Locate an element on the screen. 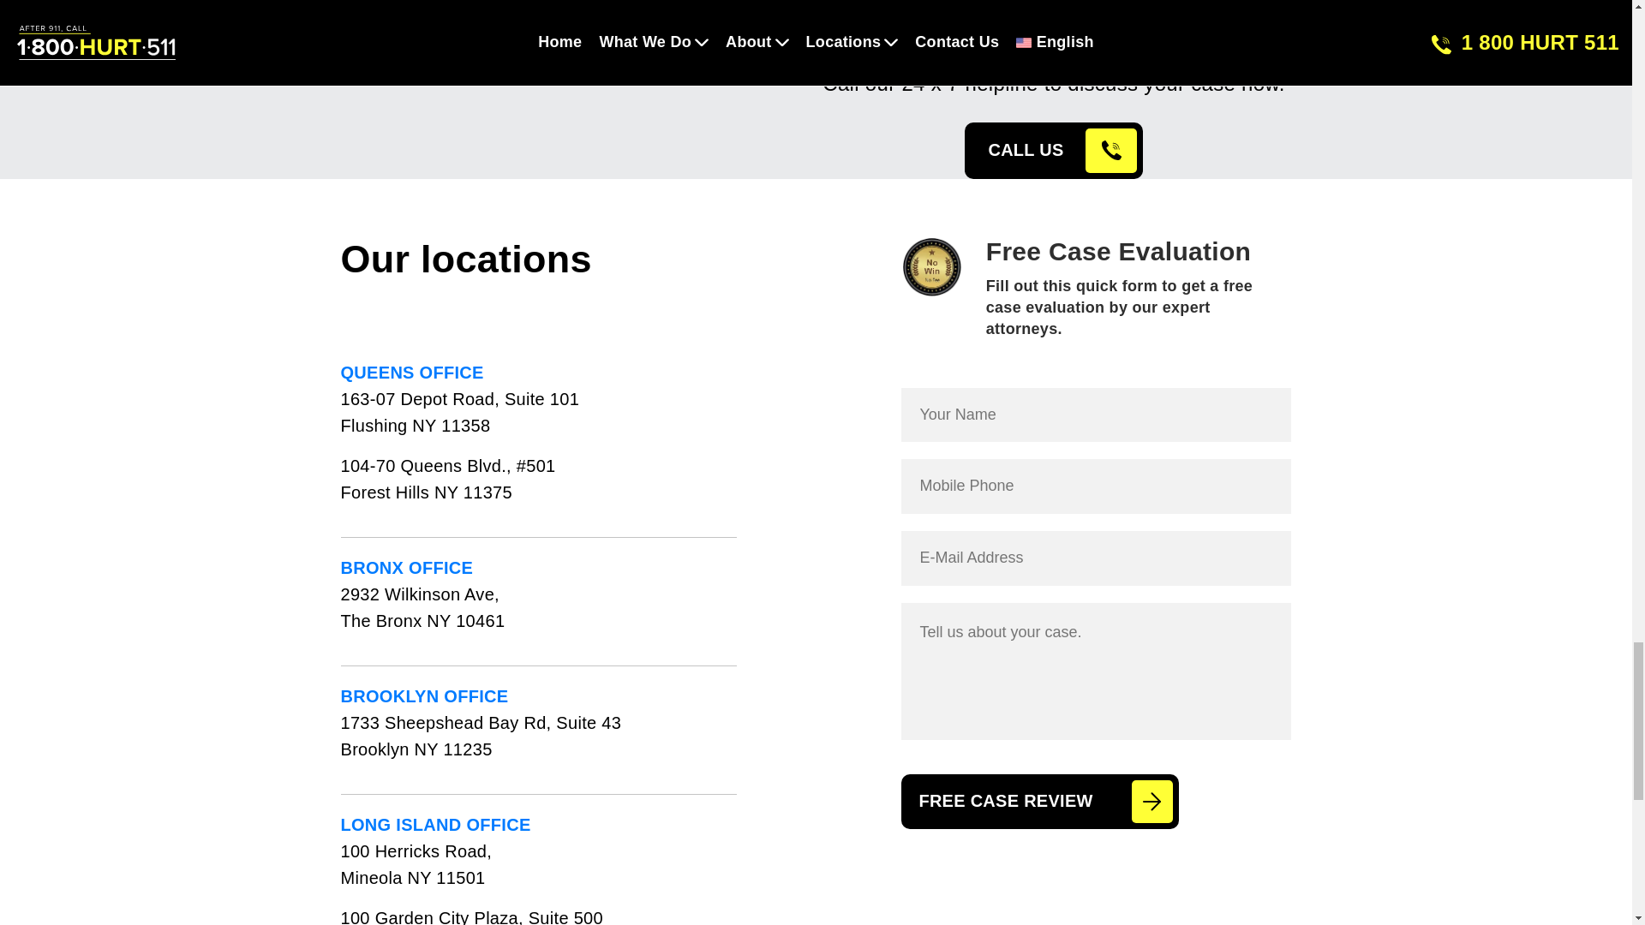  Free Case Review is located at coordinates (1039, 801).